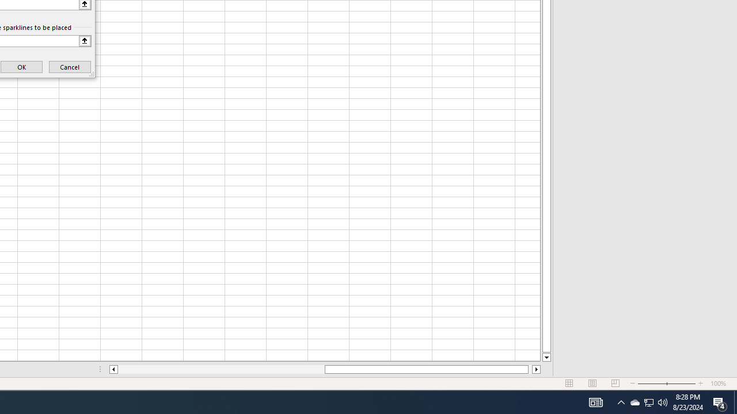  I want to click on Page left, so click(221, 369).